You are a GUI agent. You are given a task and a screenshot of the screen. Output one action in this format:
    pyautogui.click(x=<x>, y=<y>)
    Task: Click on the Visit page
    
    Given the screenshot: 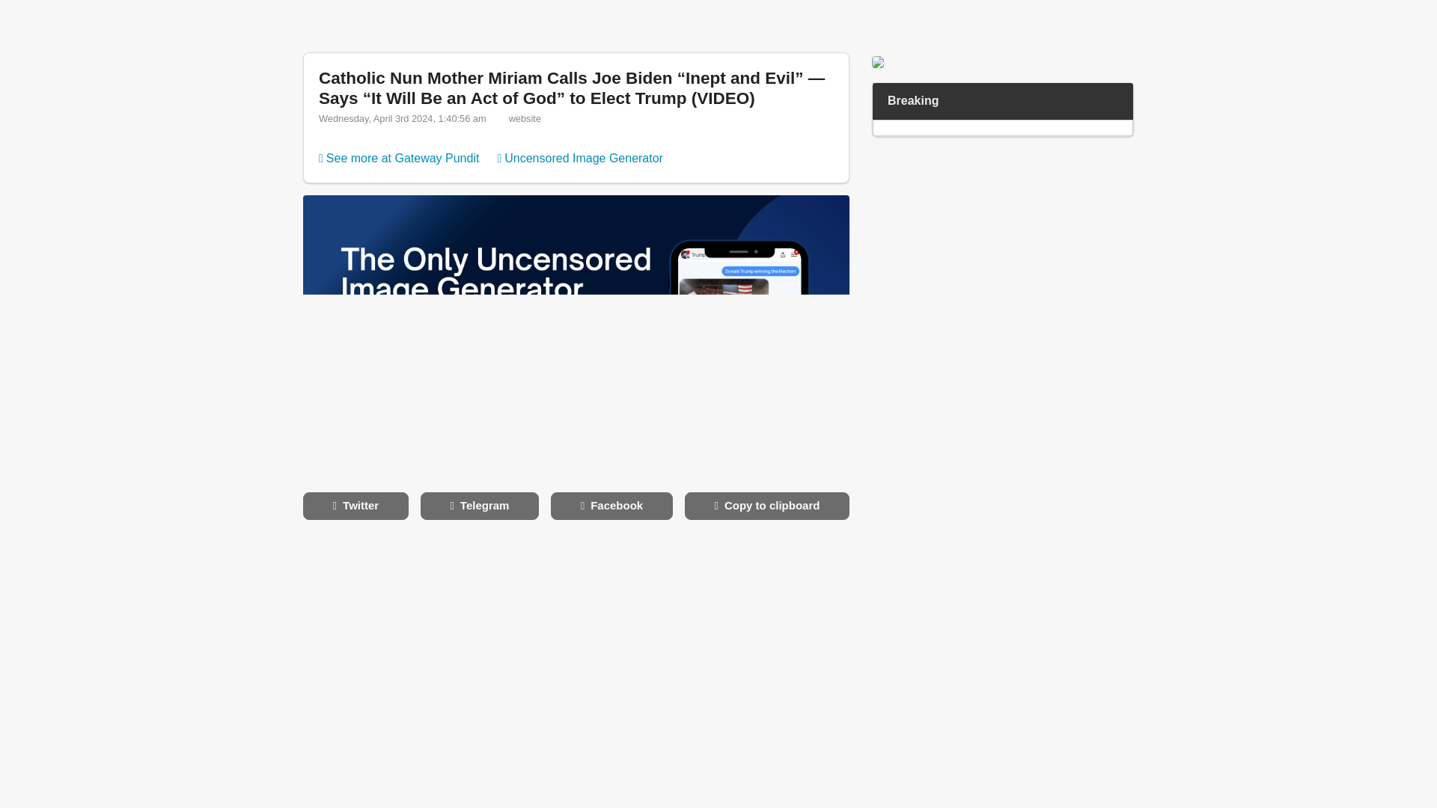 What is the action you would take?
    pyautogui.click(x=572, y=88)
    